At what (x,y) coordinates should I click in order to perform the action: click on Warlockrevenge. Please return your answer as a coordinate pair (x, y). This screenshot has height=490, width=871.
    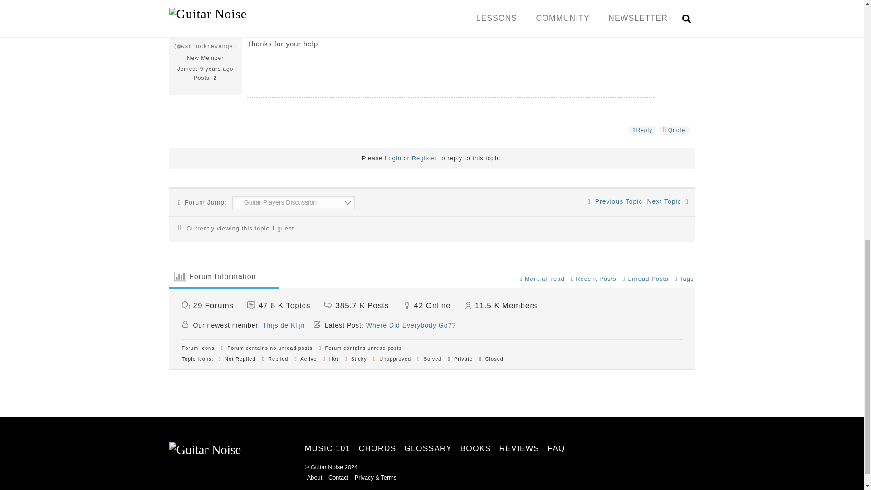
    Looking at the image, I should click on (207, 34).